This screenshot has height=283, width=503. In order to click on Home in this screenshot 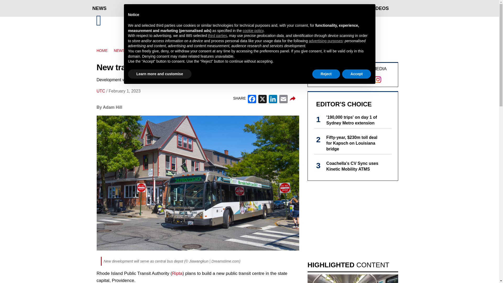, I will do `click(249, 20)`.